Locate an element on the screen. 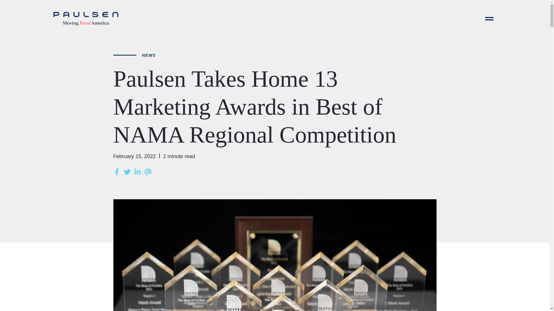 Image resolution: width=554 pixels, height=311 pixels. Email to a friend is located at coordinates (148, 172).